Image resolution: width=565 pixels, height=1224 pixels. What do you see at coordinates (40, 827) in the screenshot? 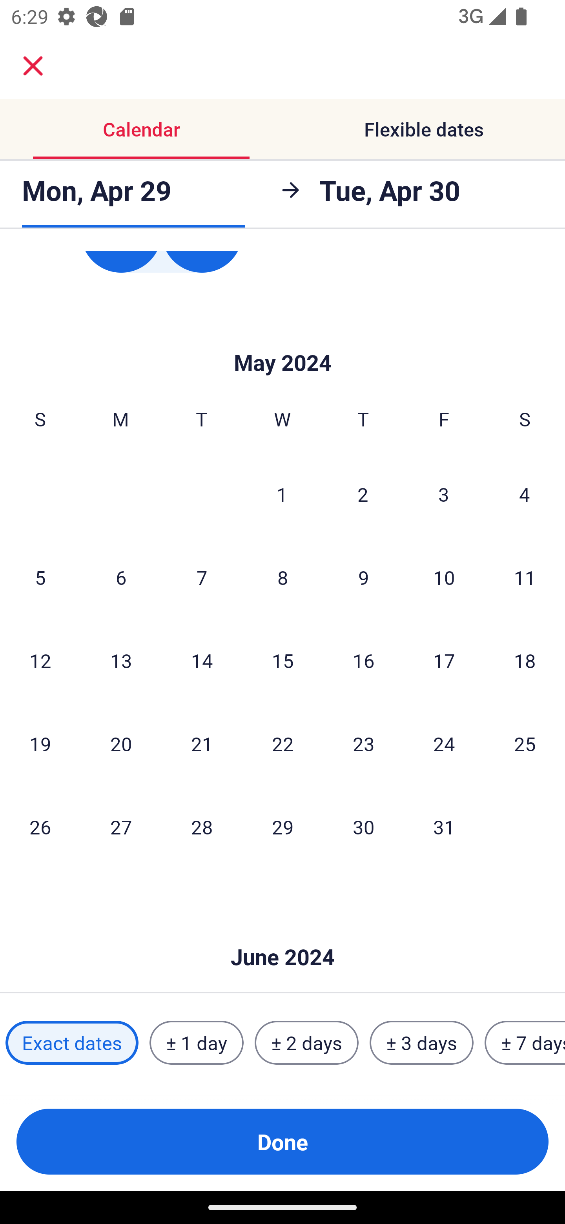
I see `26 Sunday, May 26, 2024` at bounding box center [40, 827].